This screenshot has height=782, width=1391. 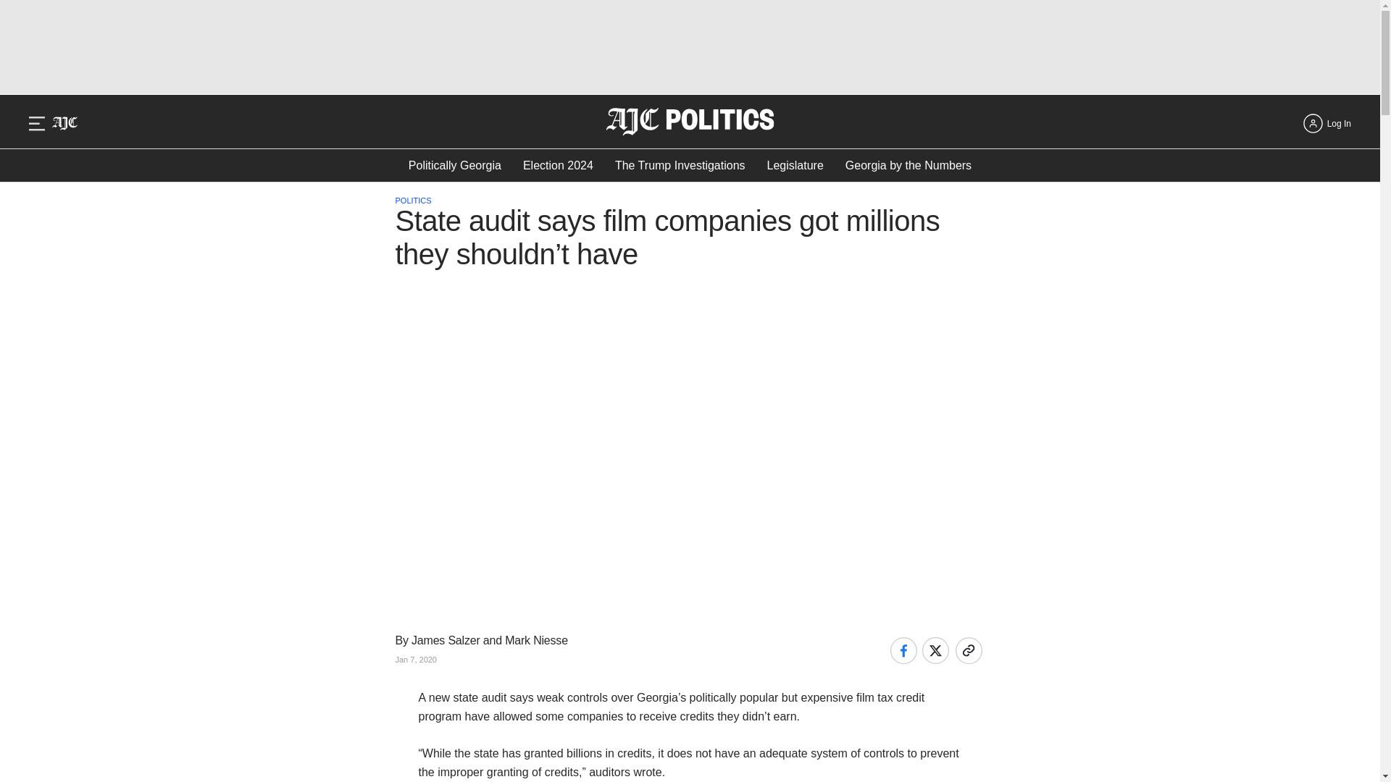 I want to click on Politically Georgia, so click(x=455, y=165).